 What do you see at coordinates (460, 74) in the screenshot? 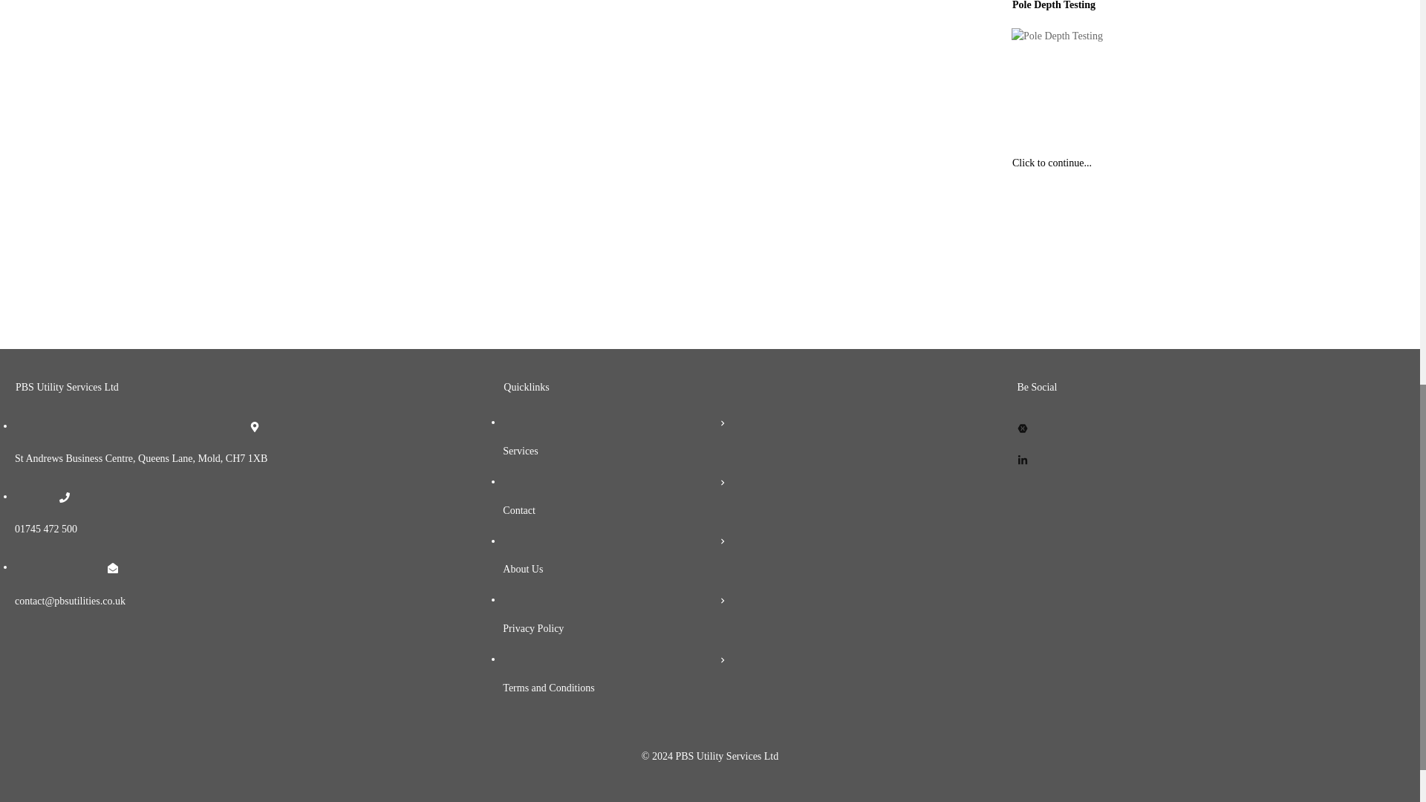
I see `ncs` at bounding box center [460, 74].